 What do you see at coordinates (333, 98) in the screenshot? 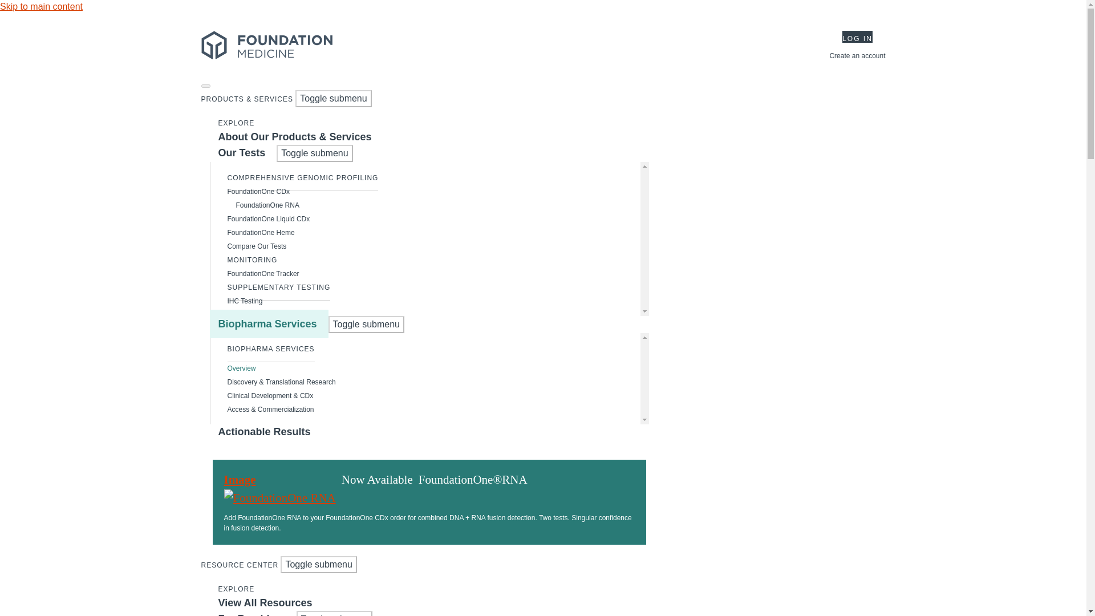
I see `Toggle submenu` at bounding box center [333, 98].